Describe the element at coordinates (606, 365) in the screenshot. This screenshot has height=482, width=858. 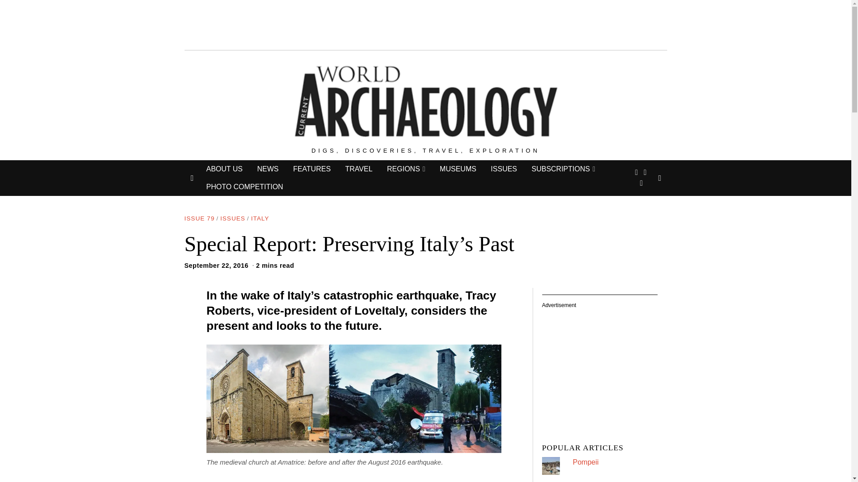
I see `3rd party ad content` at that location.